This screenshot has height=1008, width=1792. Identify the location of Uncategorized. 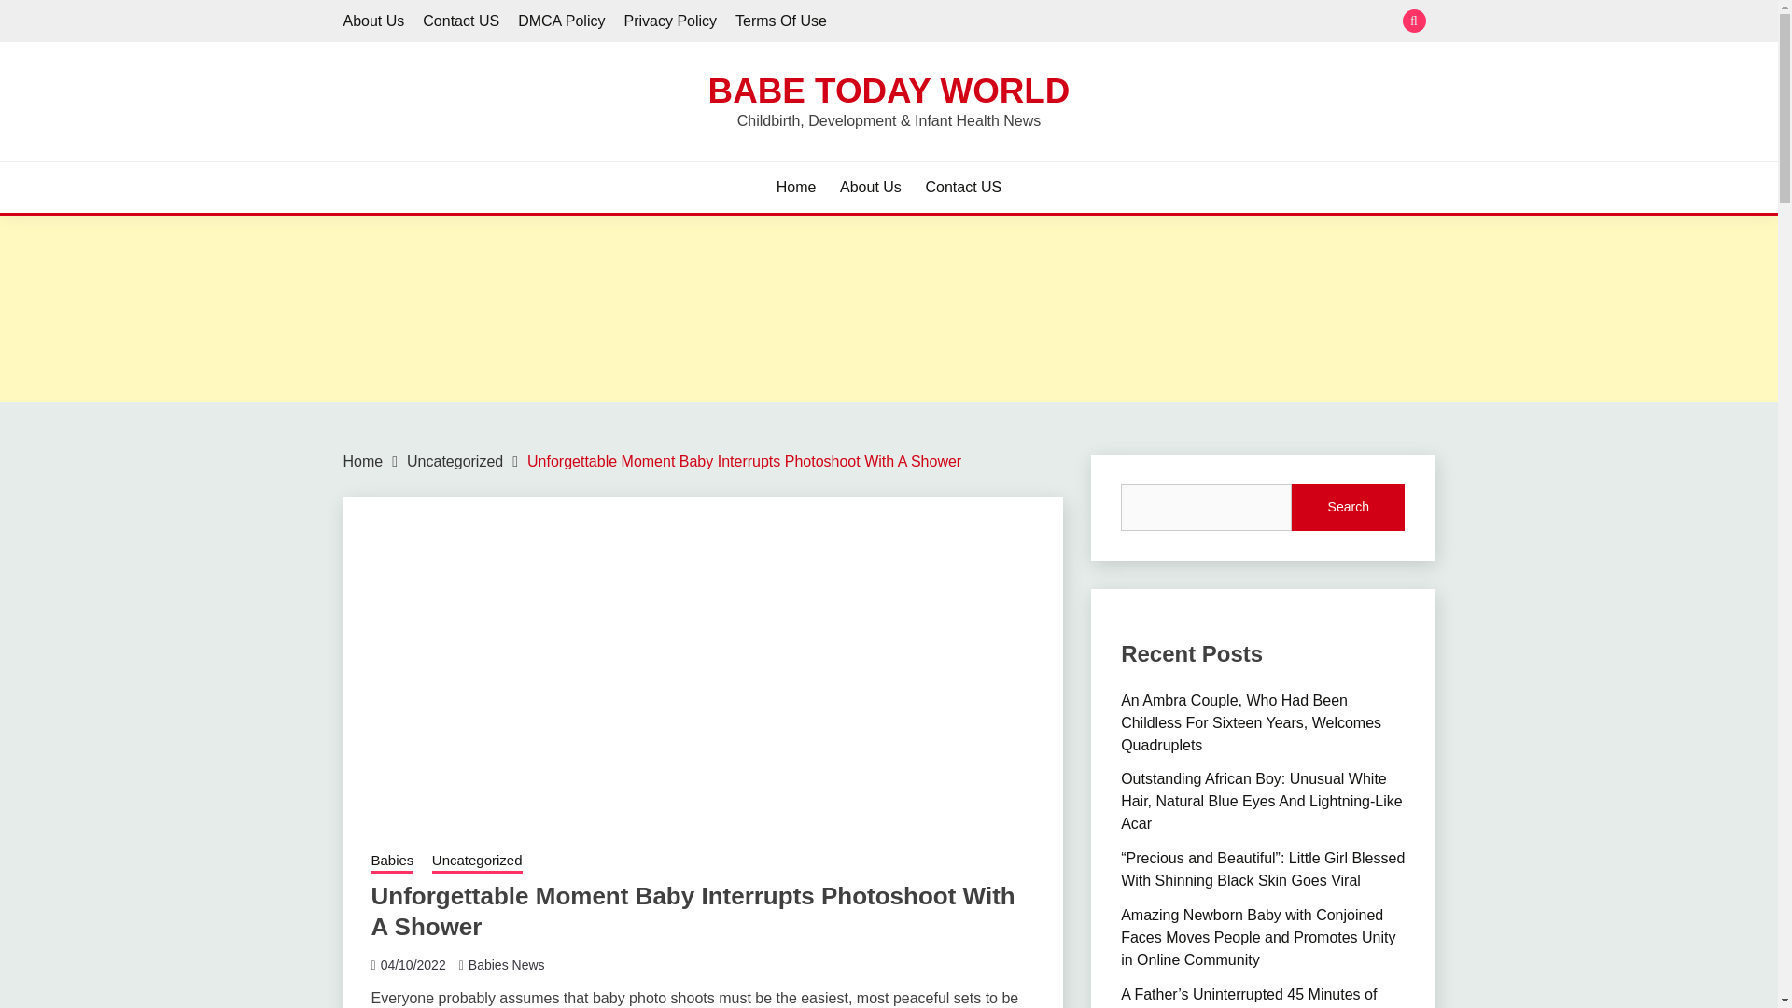
(455, 461).